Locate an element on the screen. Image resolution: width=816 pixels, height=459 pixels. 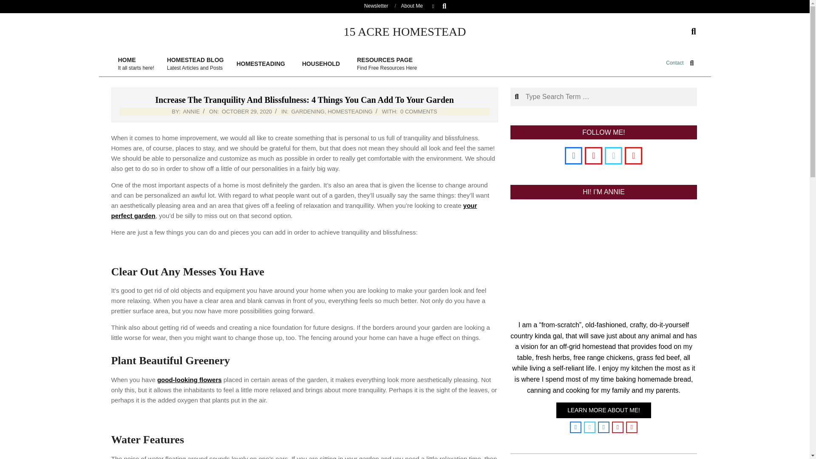
Search is located at coordinates (195, 64).